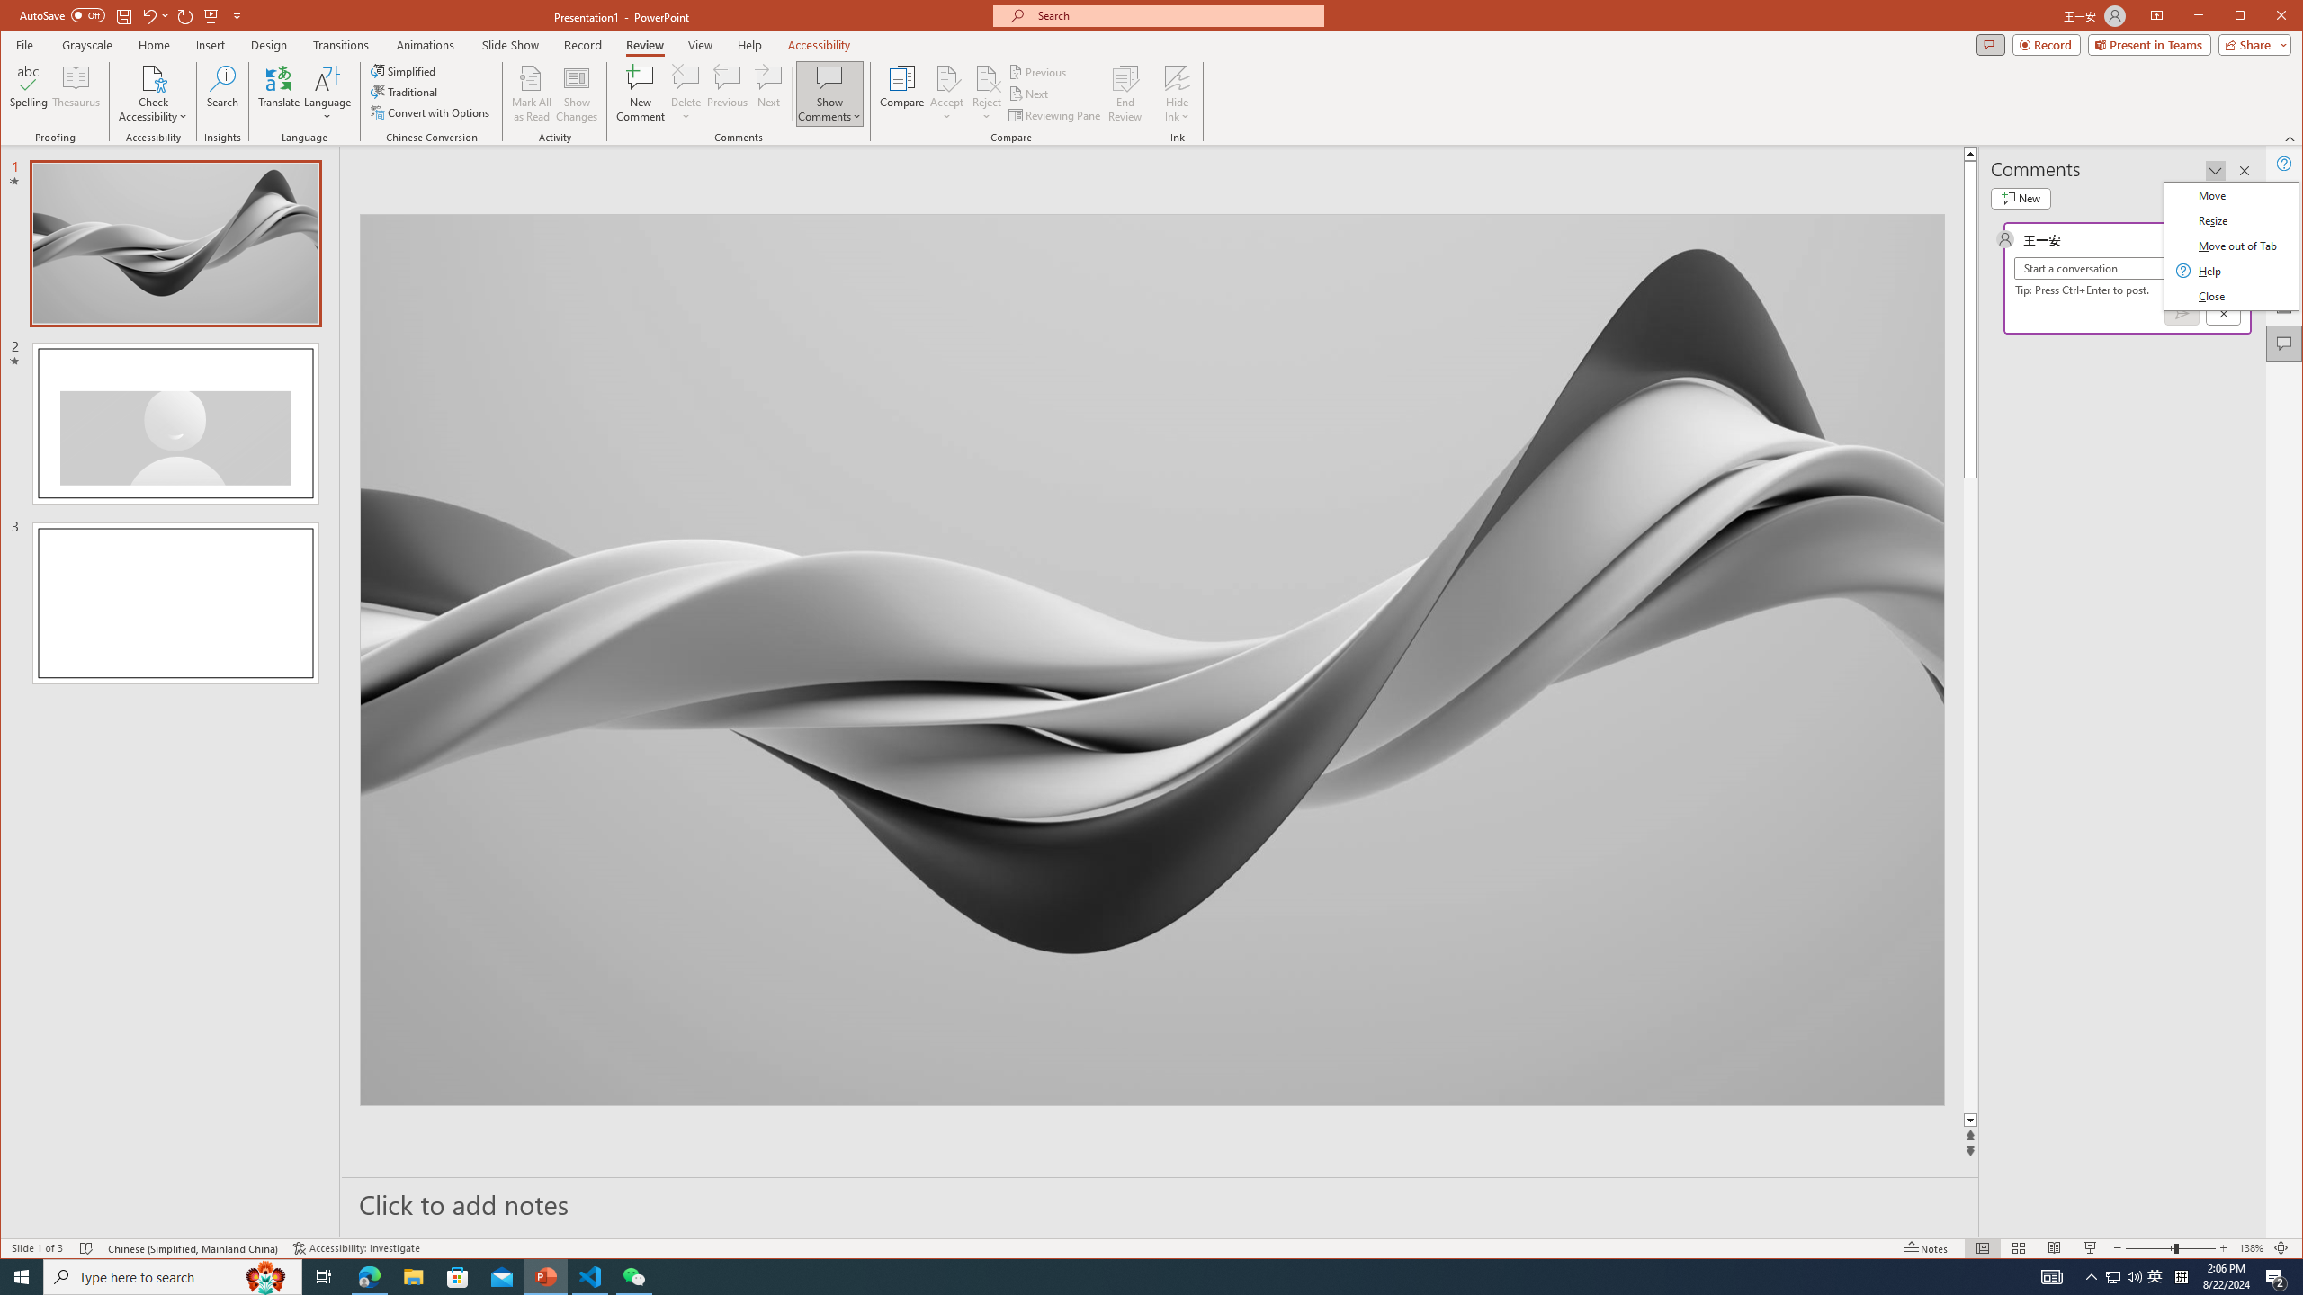  Describe the element at coordinates (2019, 1248) in the screenshot. I see `Slide Sorter` at that location.